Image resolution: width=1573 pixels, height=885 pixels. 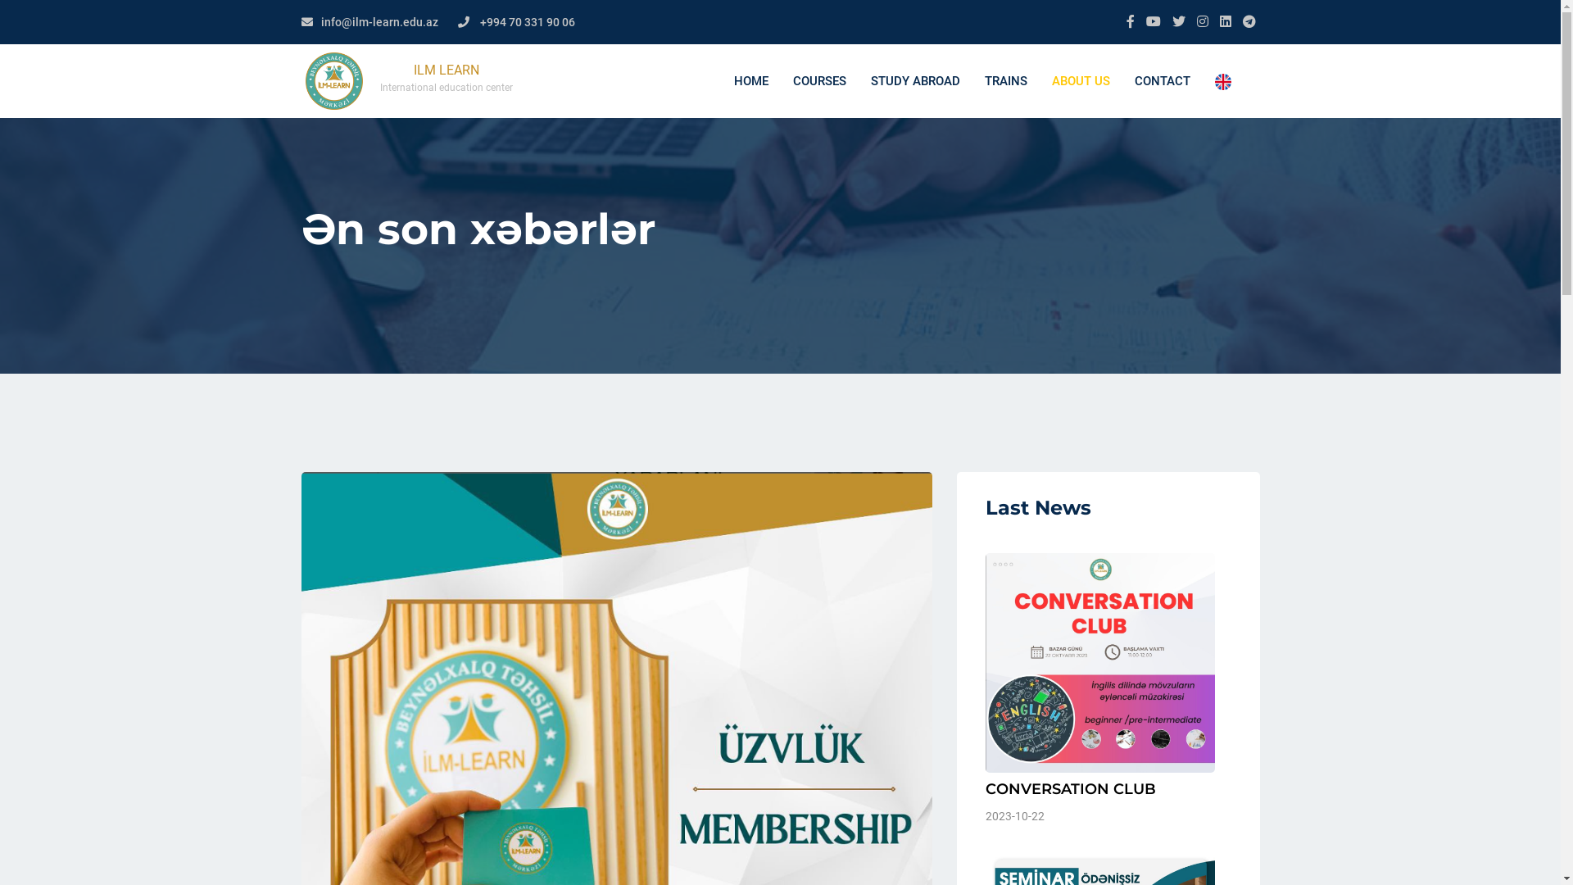 I want to click on TRAINS, so click(x=1005, y=82).